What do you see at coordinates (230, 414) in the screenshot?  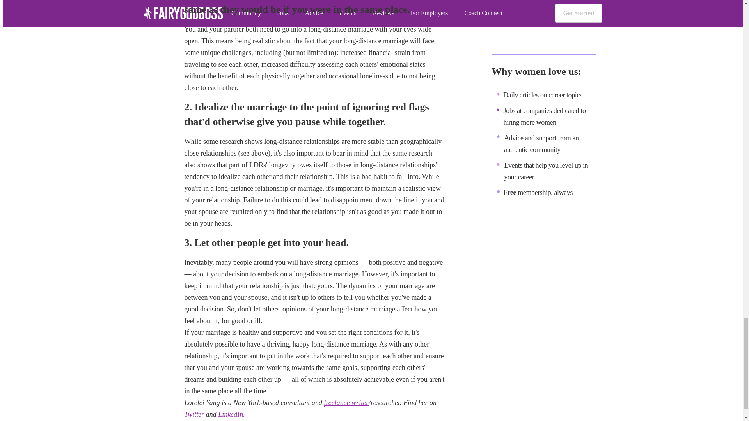 I see `LinkedIn` at bounding box center [230, 414].